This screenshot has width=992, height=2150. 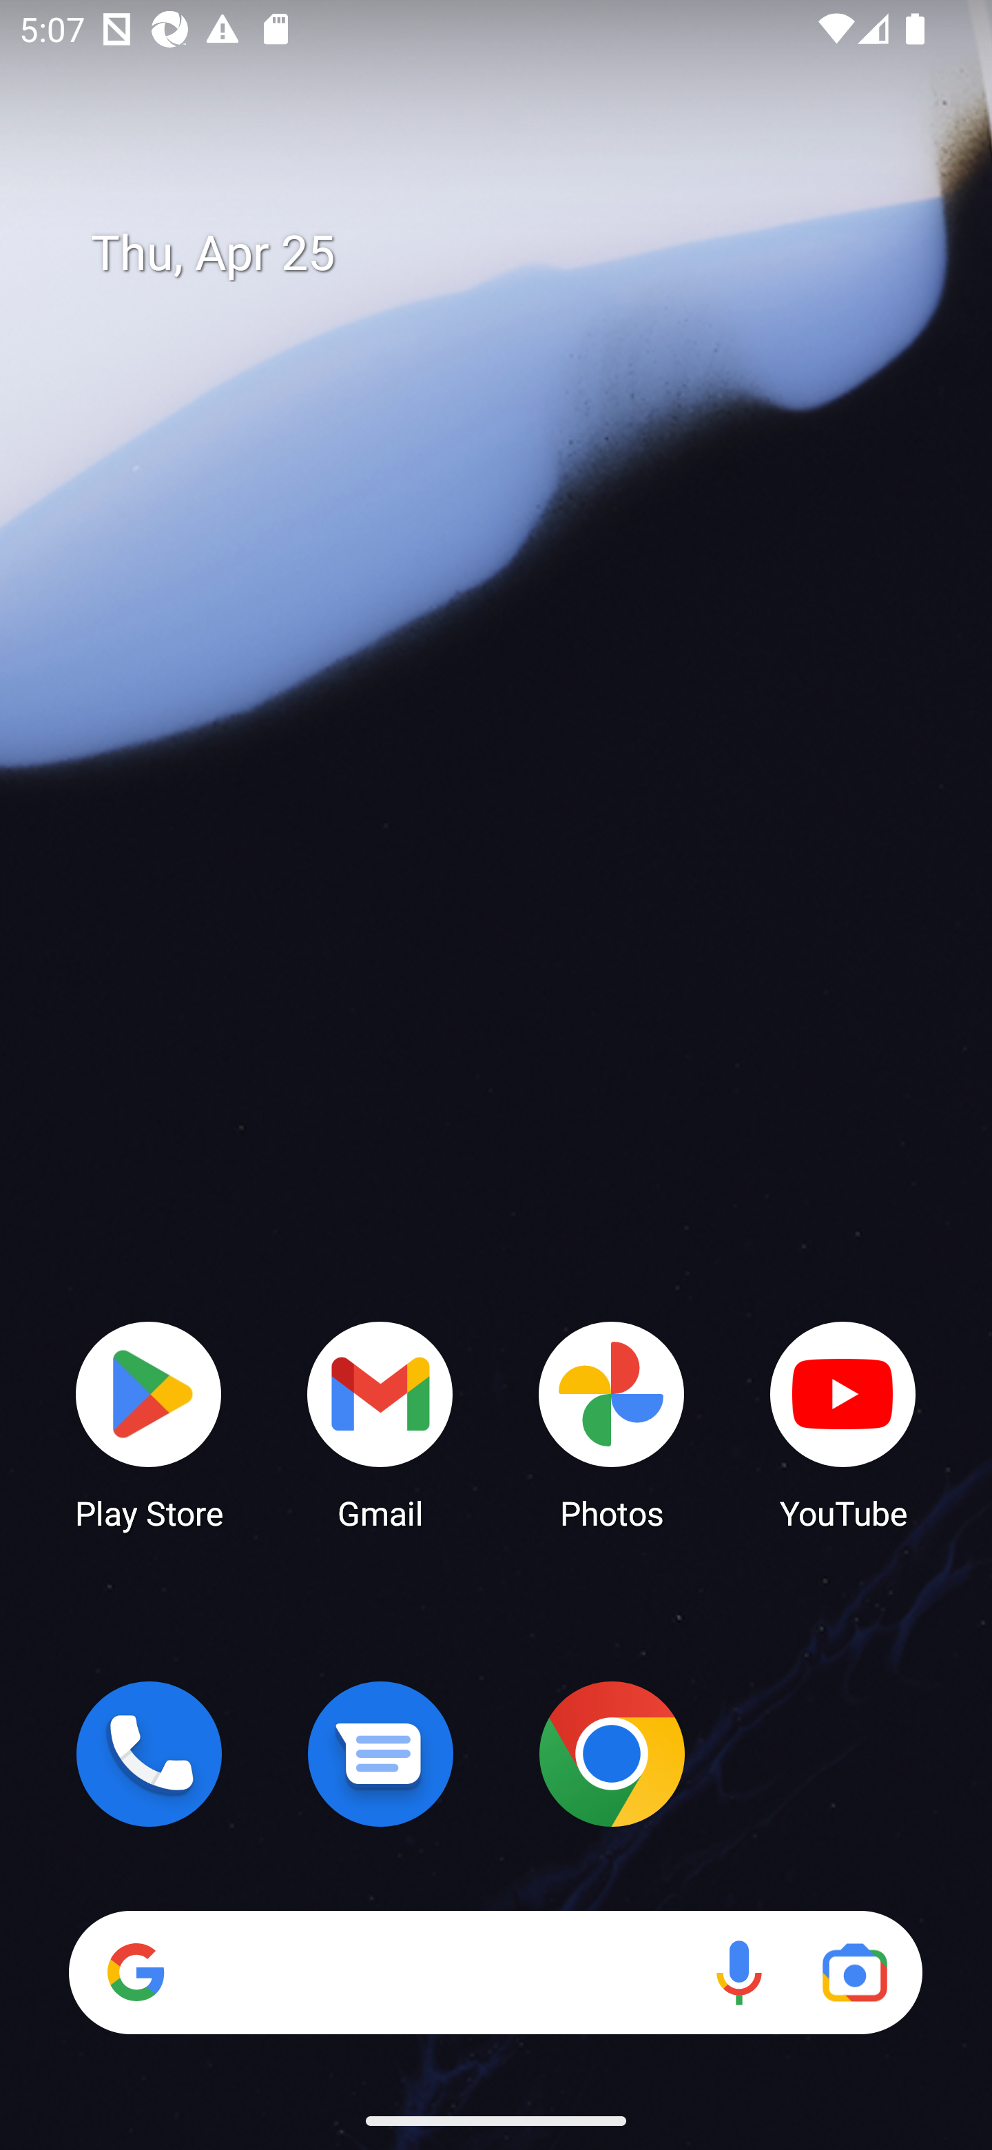 What do you see at coordinates (612, 1754) in the screenshot?
I see `Chrome` at bounding box center [612, 1754].